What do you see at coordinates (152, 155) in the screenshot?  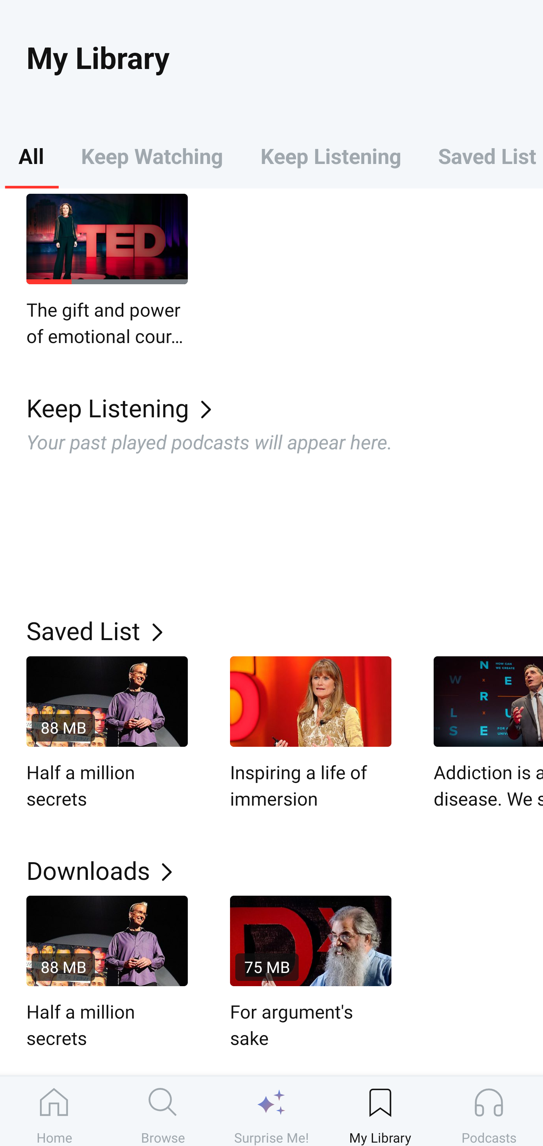 I see `Keep Watching` at bounding box center [152, 155].